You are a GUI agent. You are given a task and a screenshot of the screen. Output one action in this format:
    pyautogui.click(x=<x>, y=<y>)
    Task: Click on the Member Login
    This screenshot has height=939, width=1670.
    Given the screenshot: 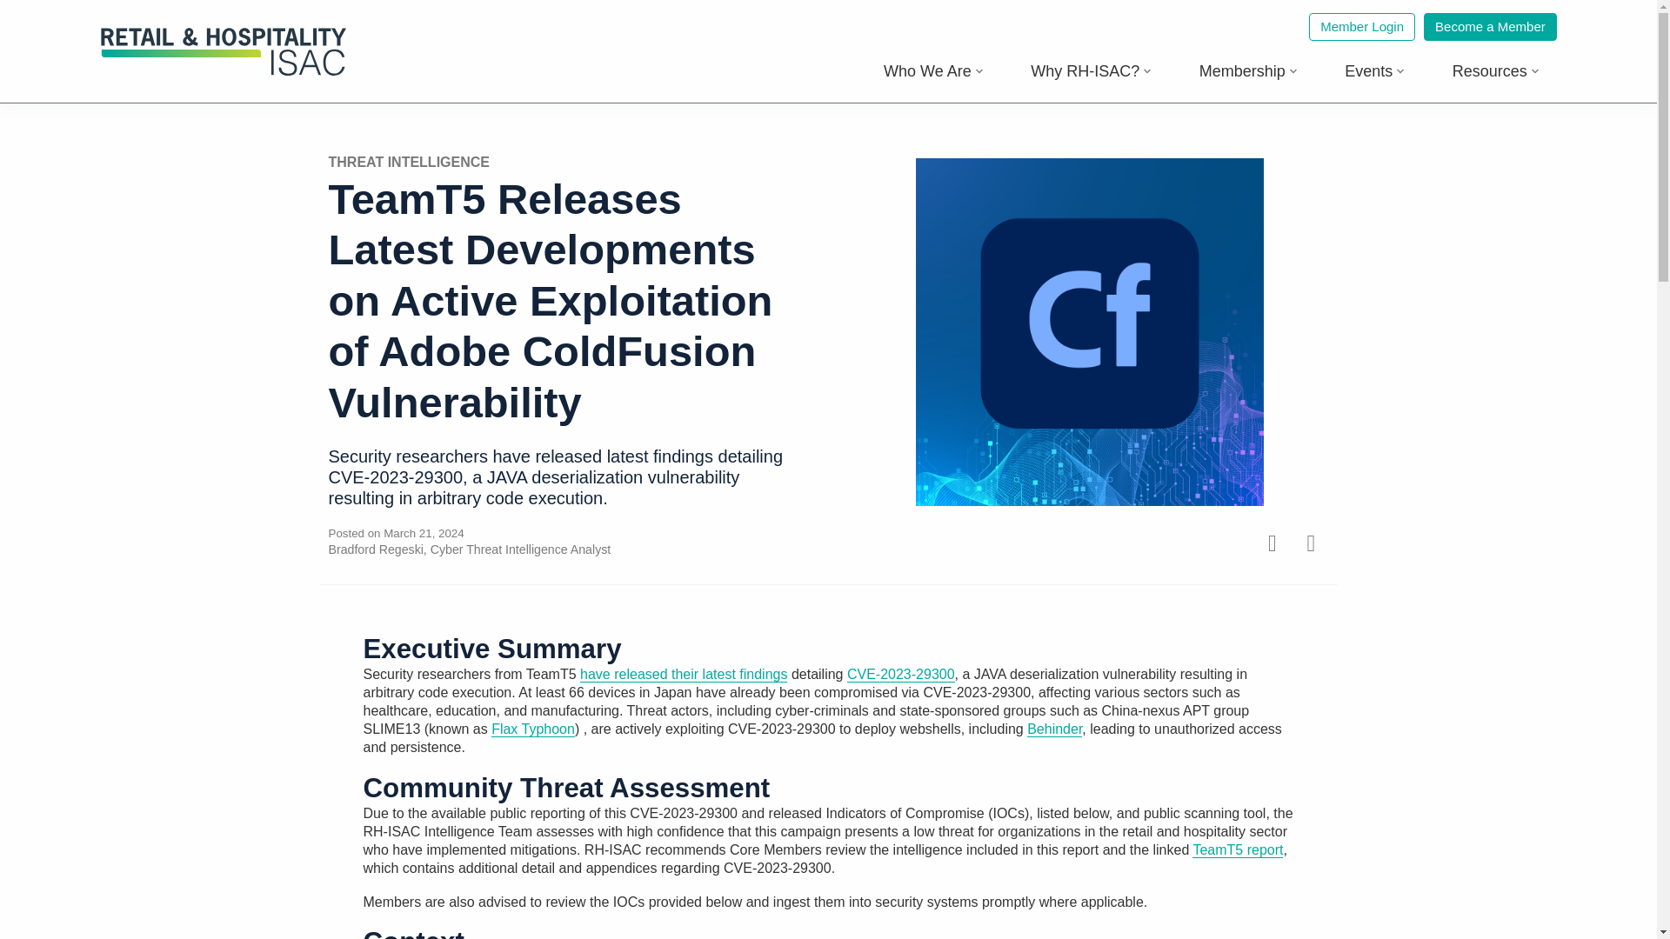 What is the action you would take?
    pyautogui.click(x=1362, y=27)
    